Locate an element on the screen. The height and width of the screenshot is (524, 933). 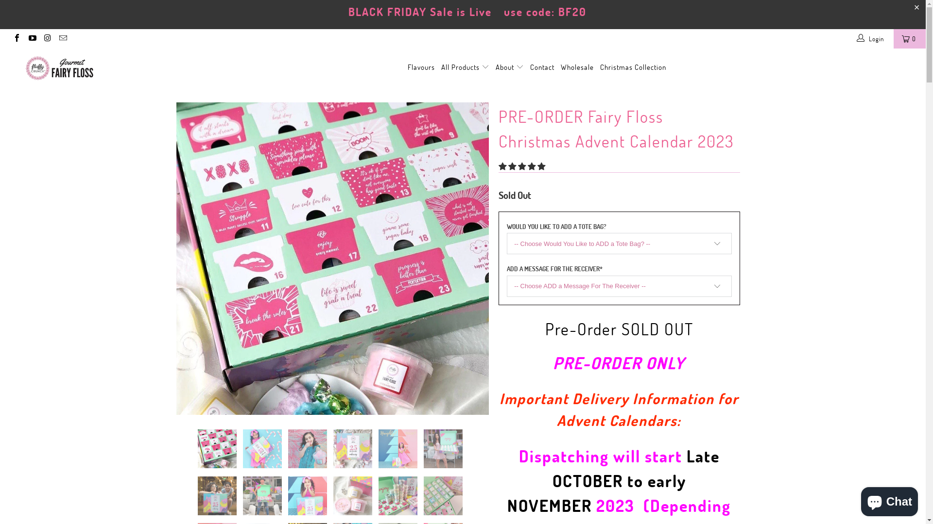
Fluffy Crunch on Facebook is located at coordinates (17, 39).